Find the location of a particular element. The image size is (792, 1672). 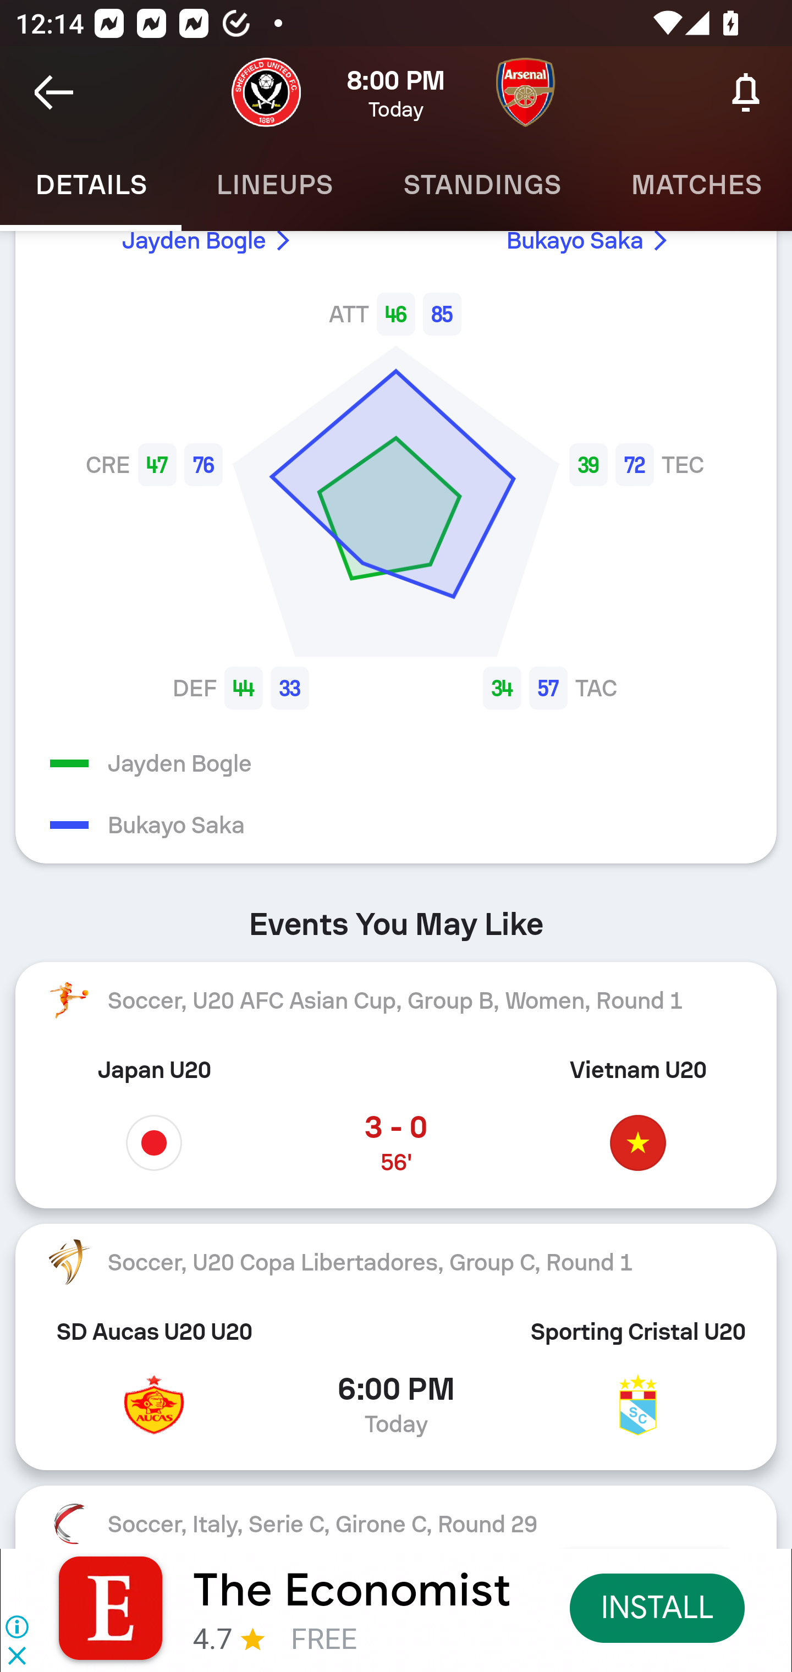

Events You May Like is located at coordinates (396, 917).